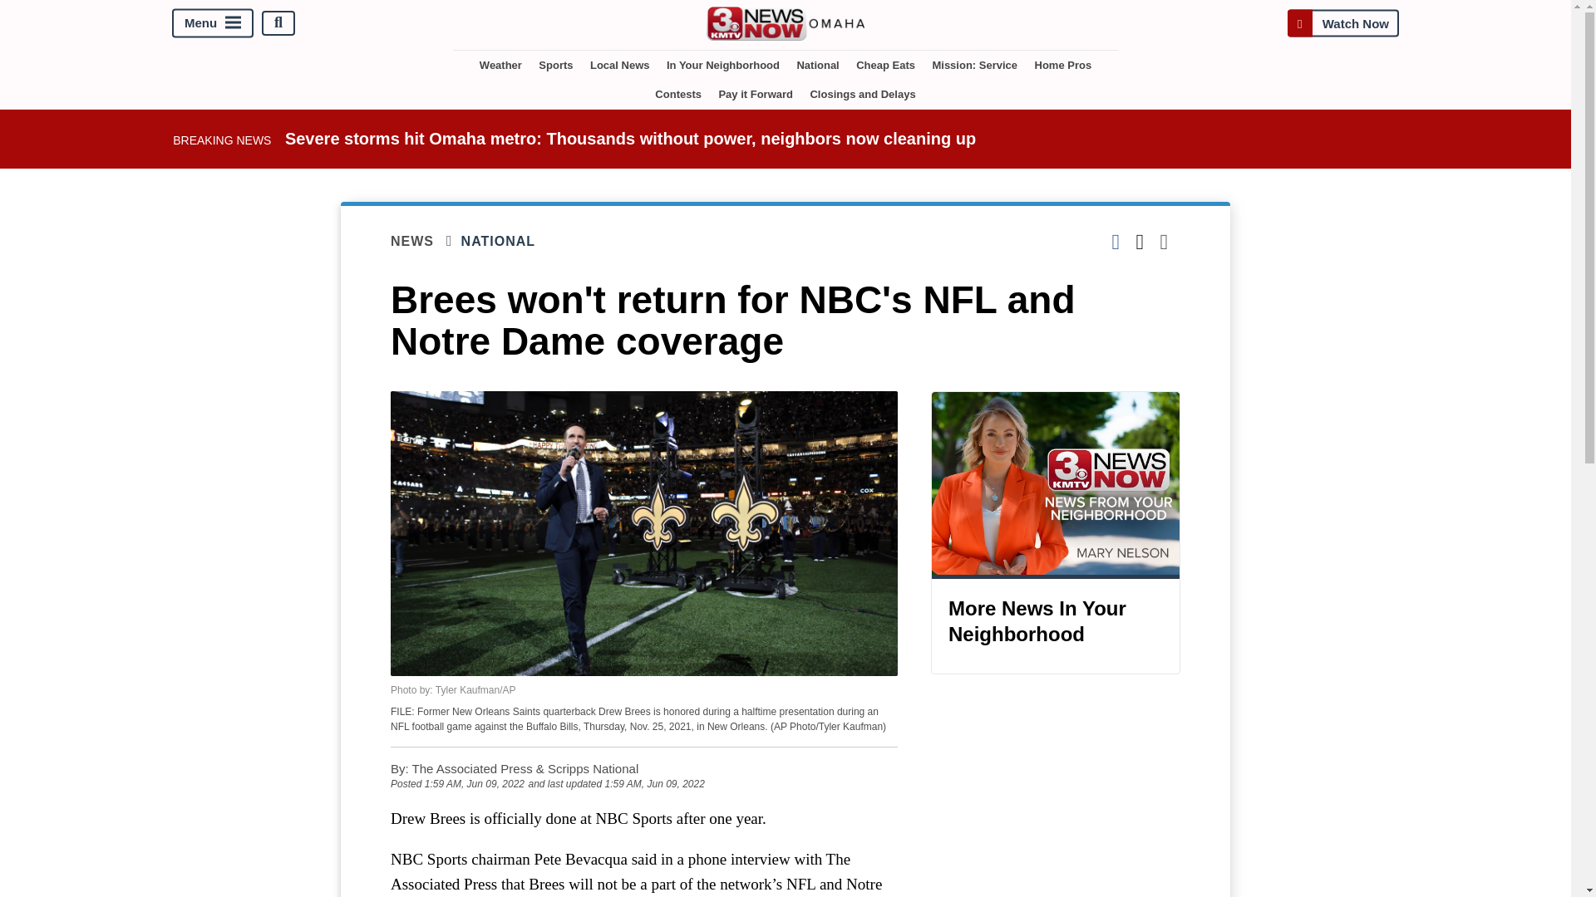 The width and height of the screenshot is (1596, 897). Describe the element at coordinates (213, 22) in the screenshot. I see `Menu` at that location.